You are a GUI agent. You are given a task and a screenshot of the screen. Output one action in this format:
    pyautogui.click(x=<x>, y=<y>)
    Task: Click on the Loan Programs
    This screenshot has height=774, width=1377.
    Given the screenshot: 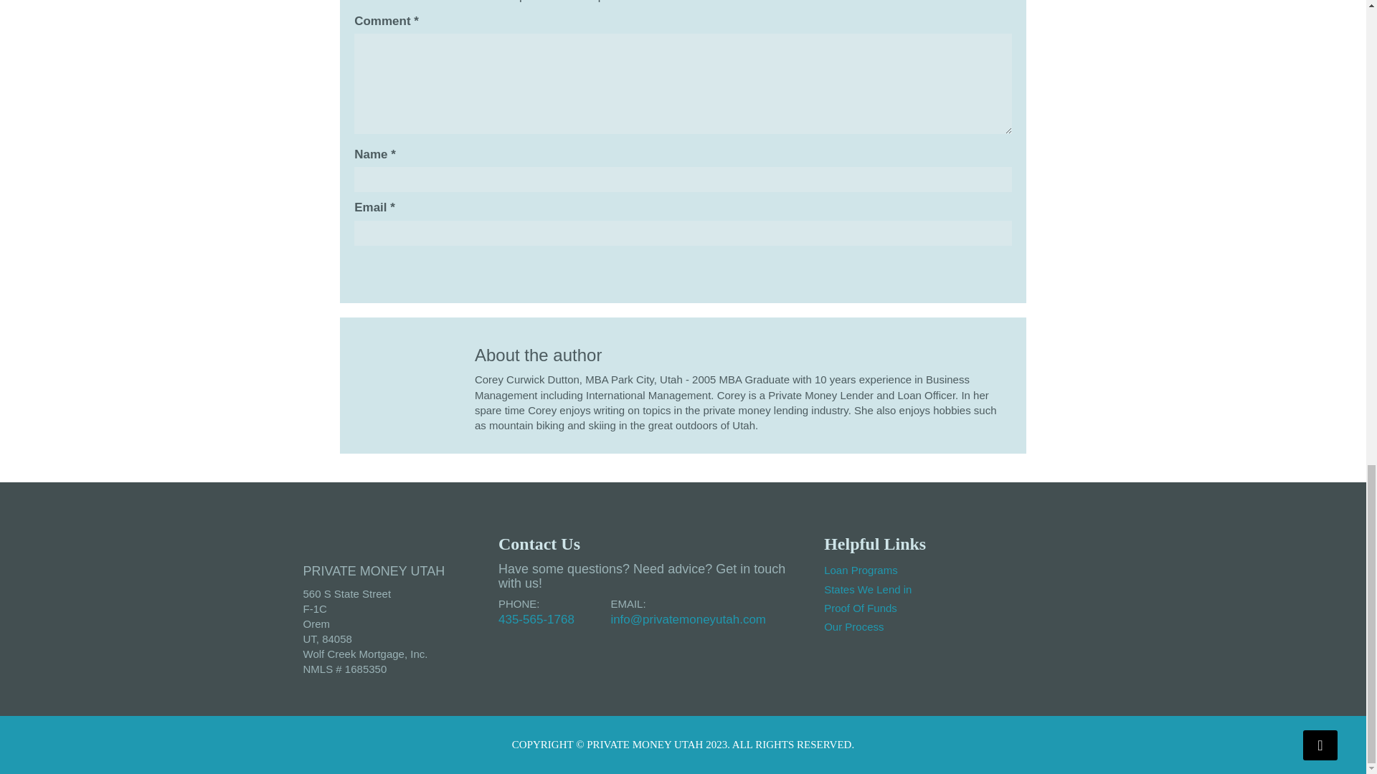 What is the action you would take?
    pyautogui.click(x=861, y=570)
    